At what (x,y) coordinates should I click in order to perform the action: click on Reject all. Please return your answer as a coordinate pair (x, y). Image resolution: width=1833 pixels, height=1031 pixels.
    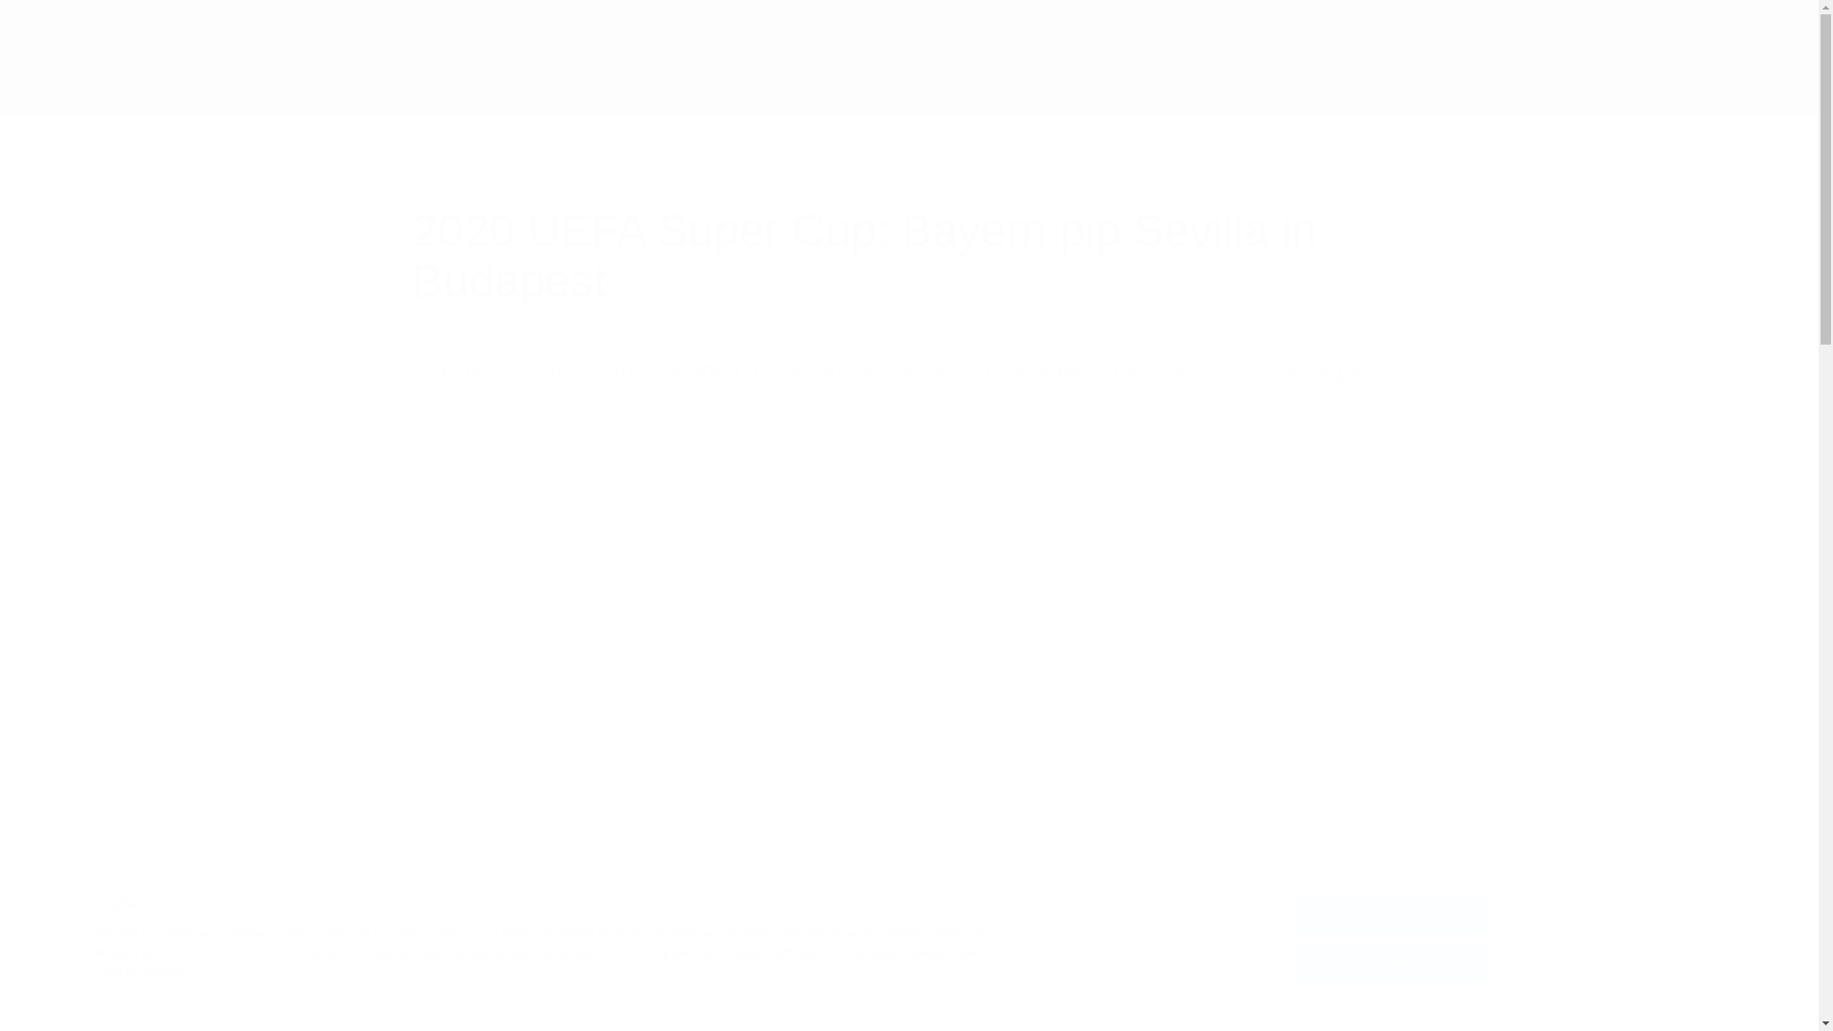
    Looking at the image, I should click on (1391, 972).